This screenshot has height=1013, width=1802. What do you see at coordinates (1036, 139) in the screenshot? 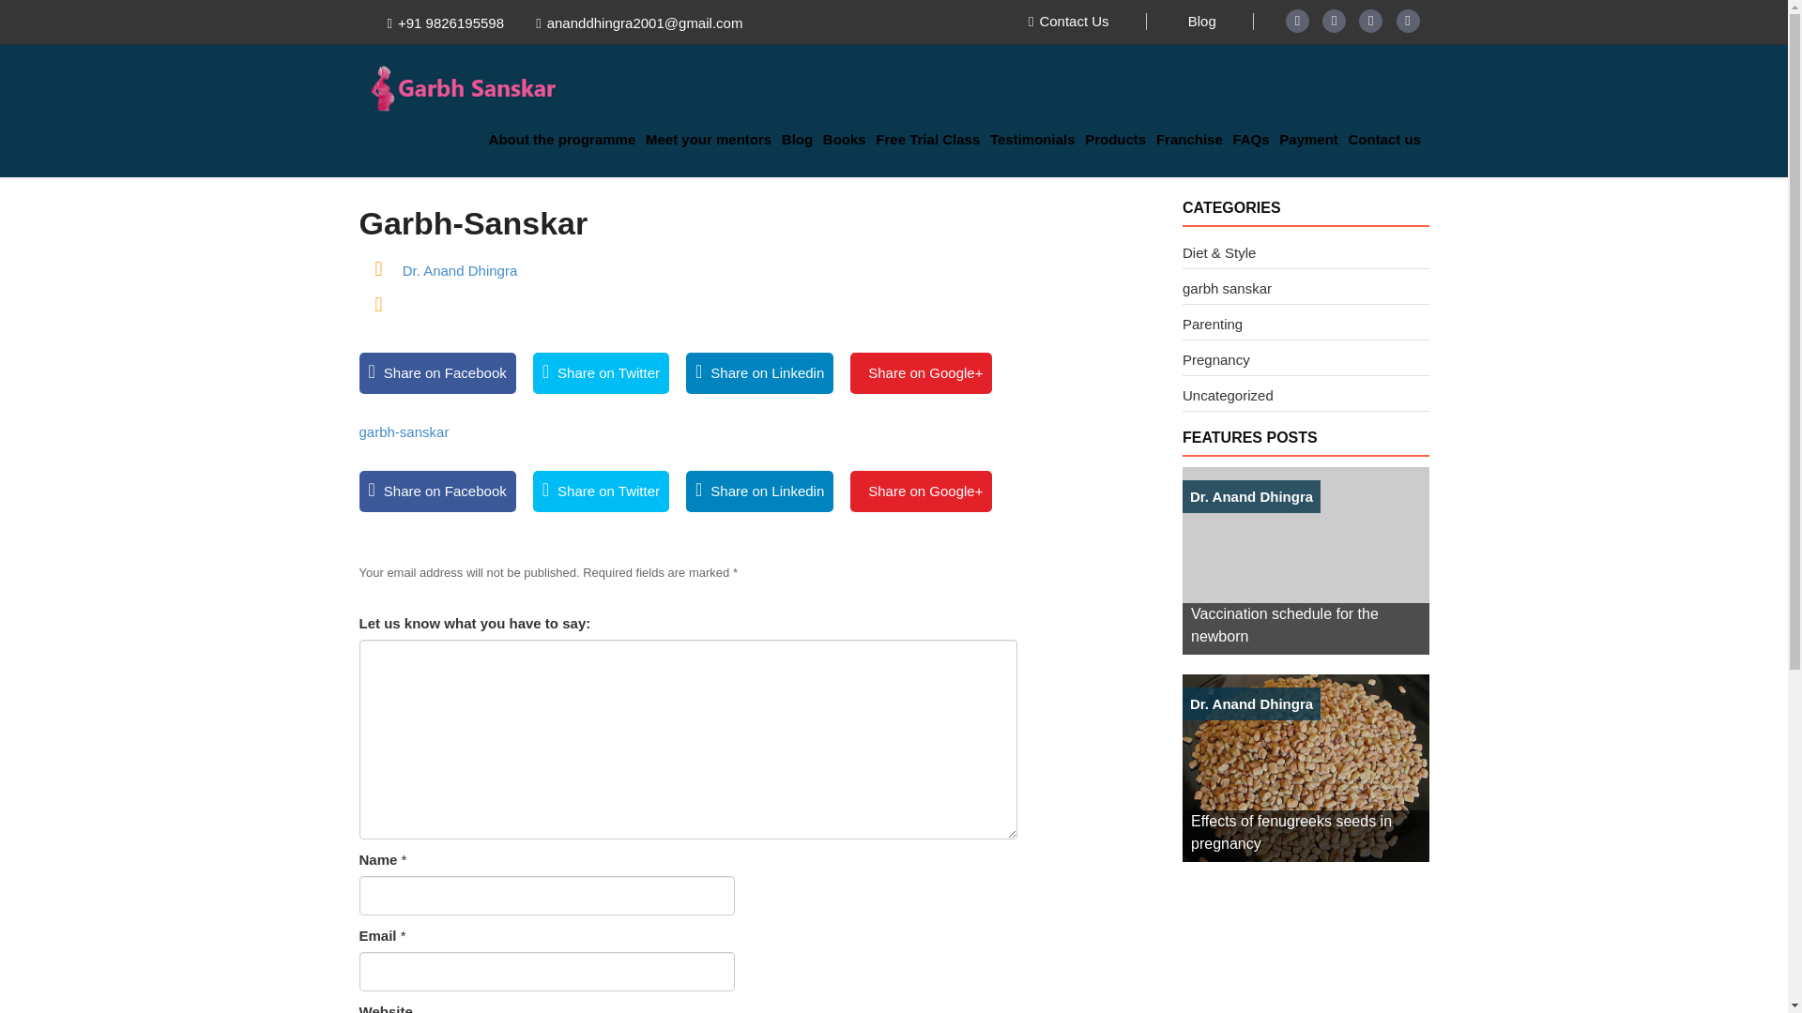
I see `Testimonials` at bounding box center [1036, 139].